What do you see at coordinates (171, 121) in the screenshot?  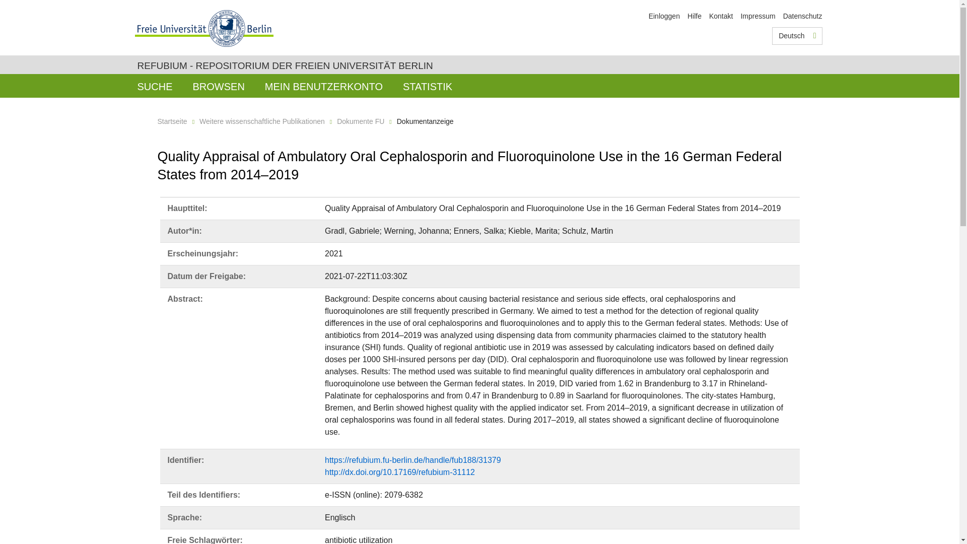 I see `Startseite` at bounding box center [171, 121].